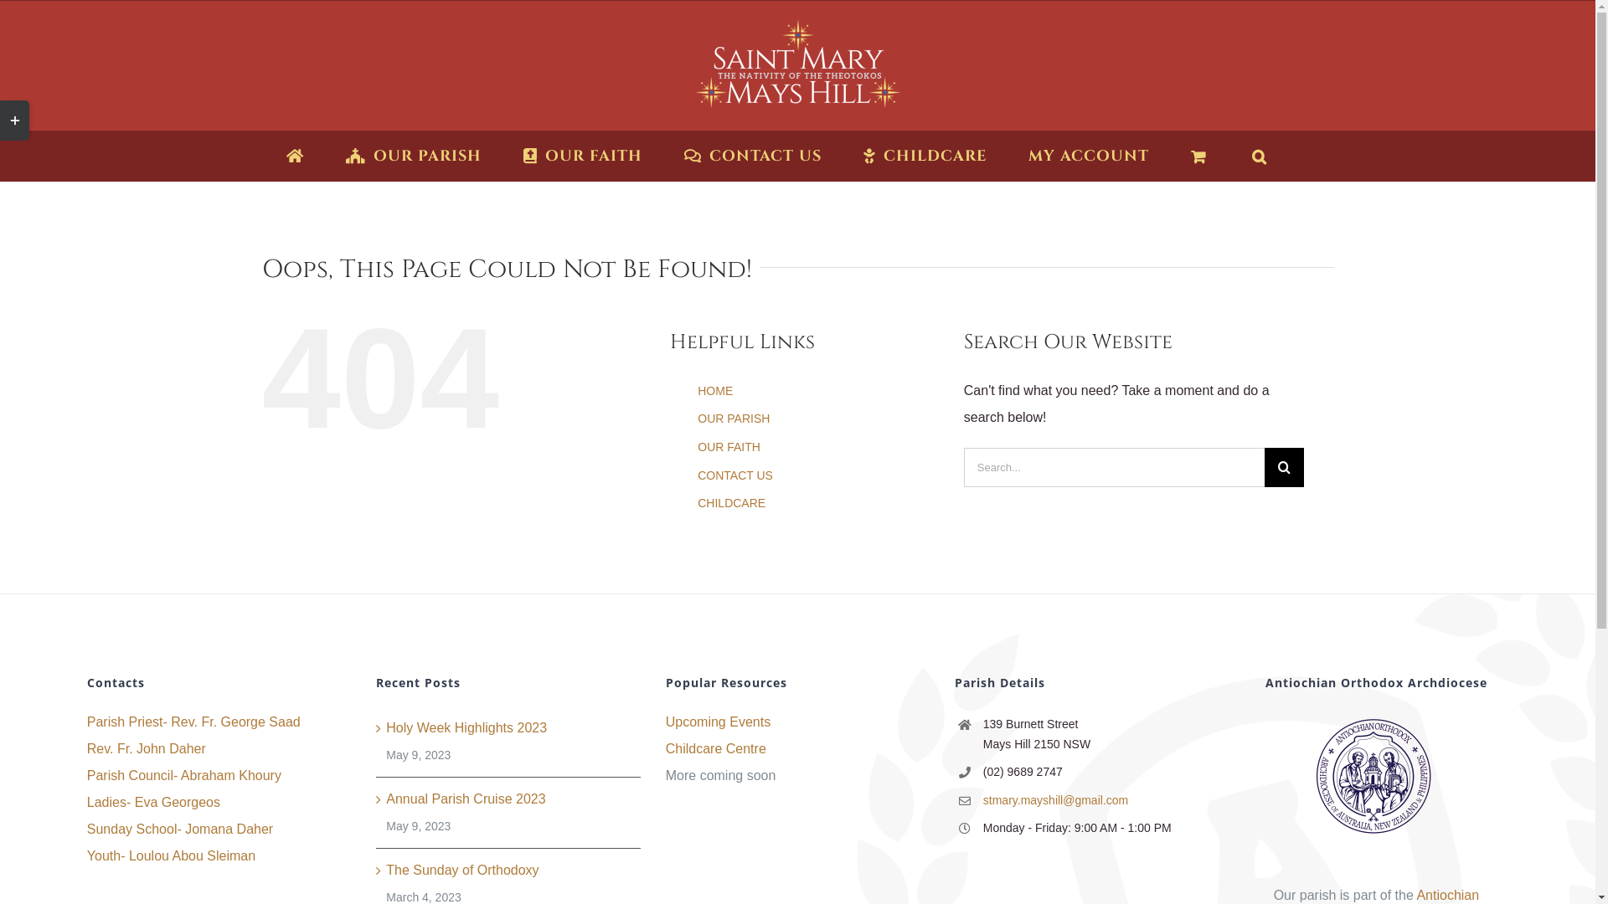  What do you see at coordinates (219, 749) in the screenshot?
I see `Rev. Fr. John Daher` at bounding box center [219, 749].